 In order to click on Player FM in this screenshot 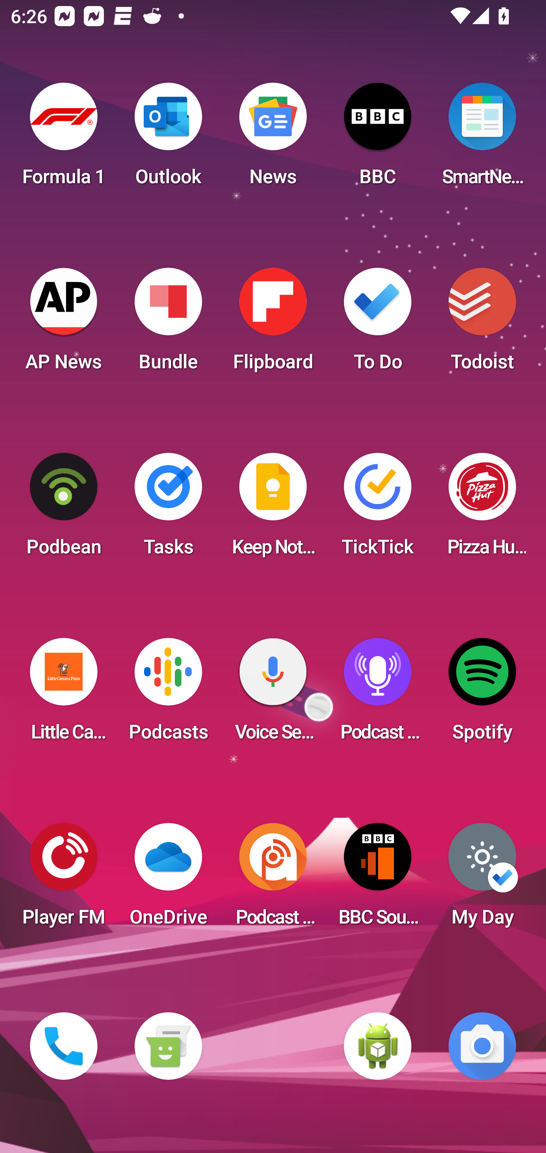, I will do `click(64, 879)`.